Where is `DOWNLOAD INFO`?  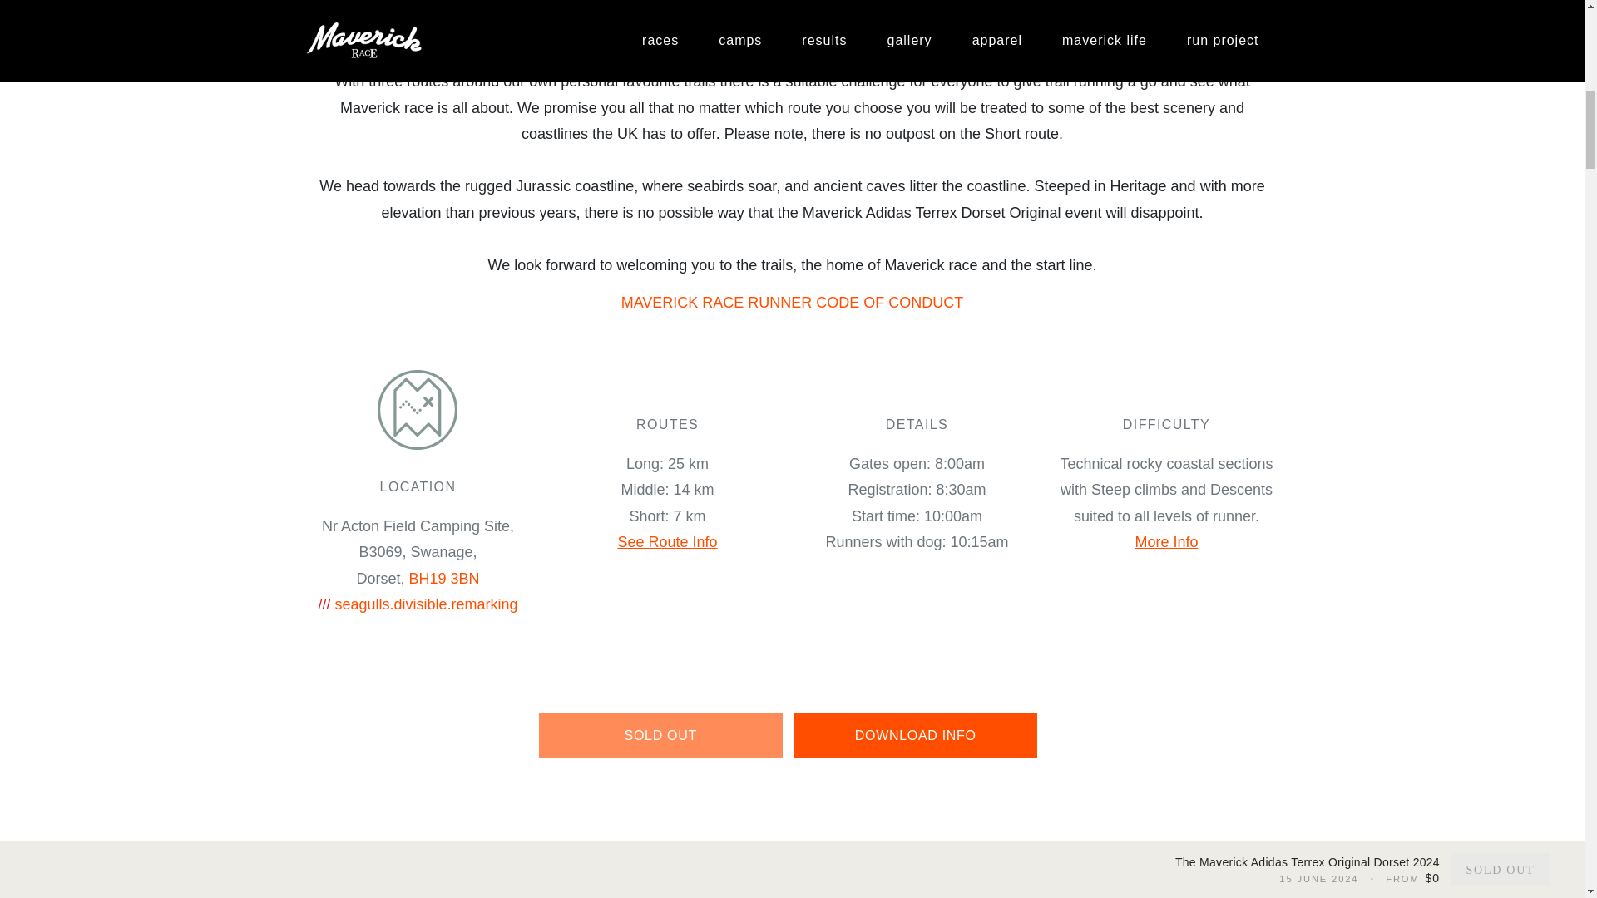
DOWNLOAD INFO is located at coordinates (915, 735).